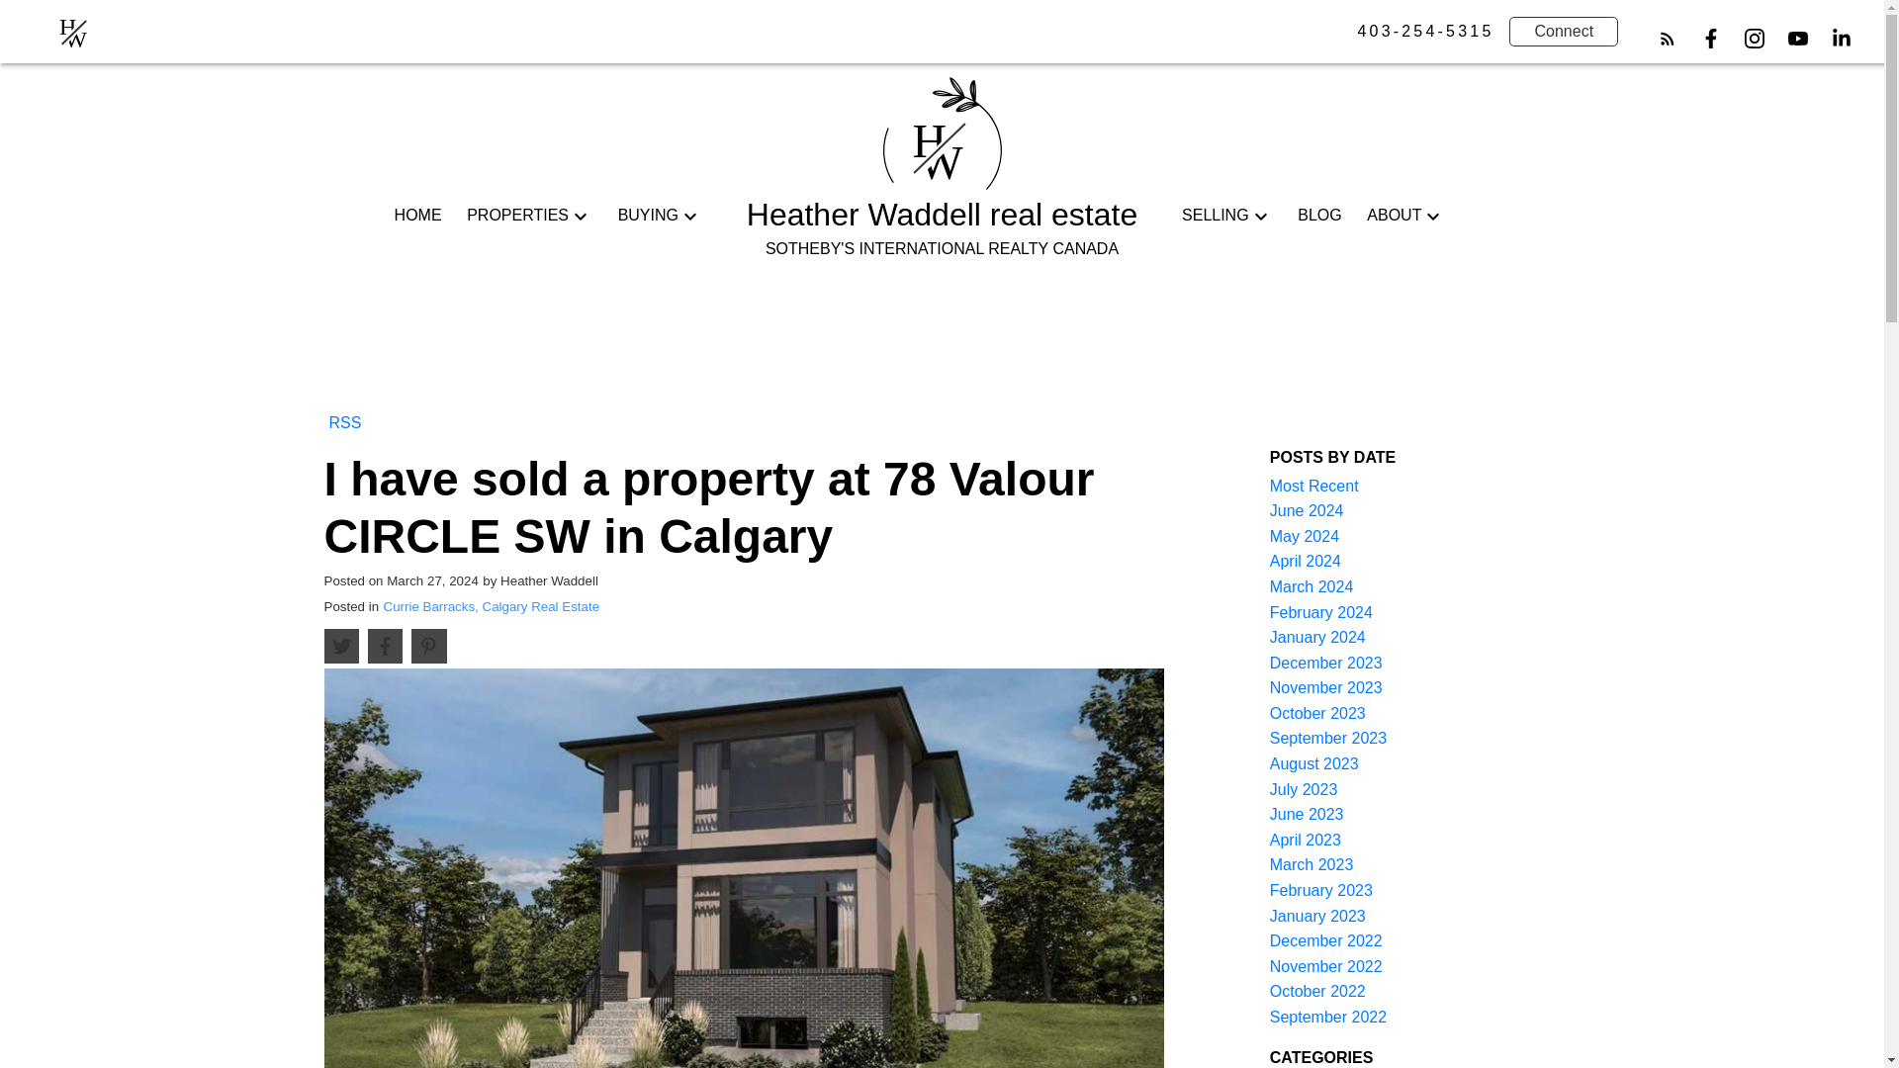 The image size is (1899, 1068). What do you see at coordinates (1318, 216) in the screenshot?
I see `BLOG` at bounding box center [1318, 216].